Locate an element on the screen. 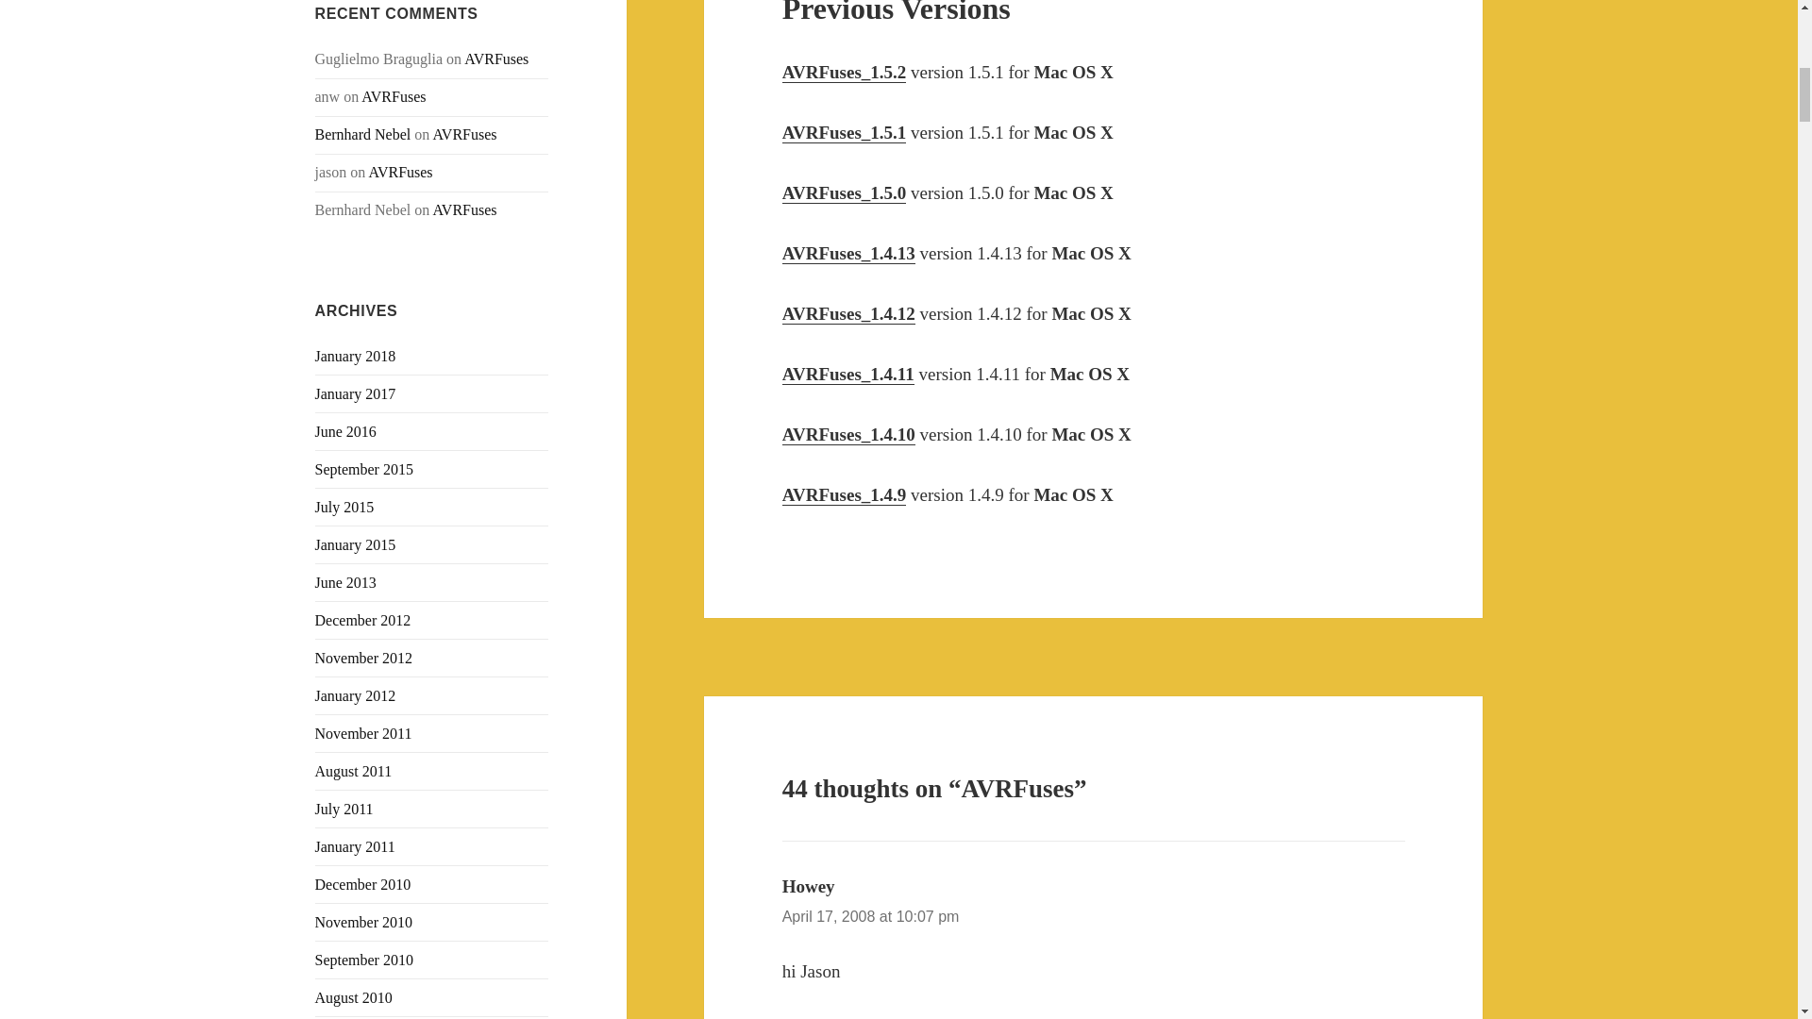 The image size is (1812, 1019). July 2015 is located at coordinates (345, 508).